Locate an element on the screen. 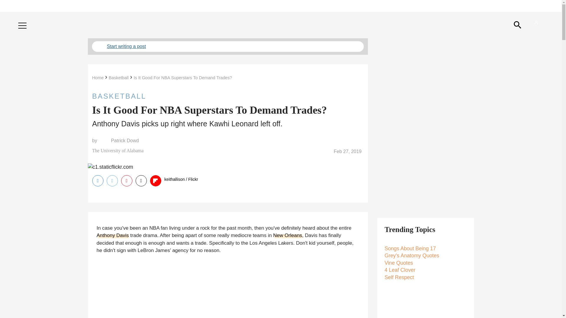 This screenshot has height=318, width=566. Is It Good For NBA Superstars To Demand Trades? is located at coordinates (183, 78).